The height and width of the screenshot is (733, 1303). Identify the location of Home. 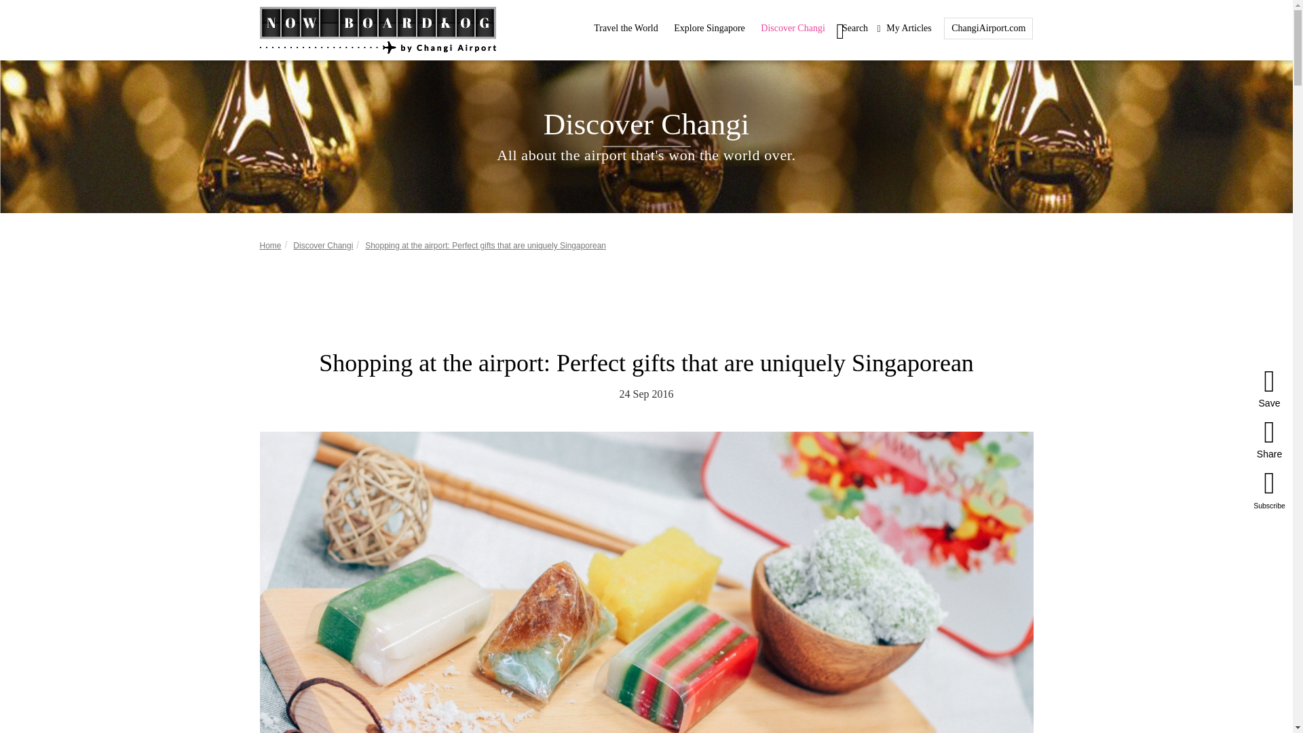
(270, 246).